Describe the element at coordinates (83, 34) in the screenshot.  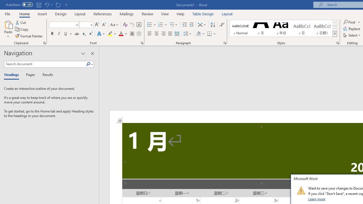
I see `Subscript` at that location.